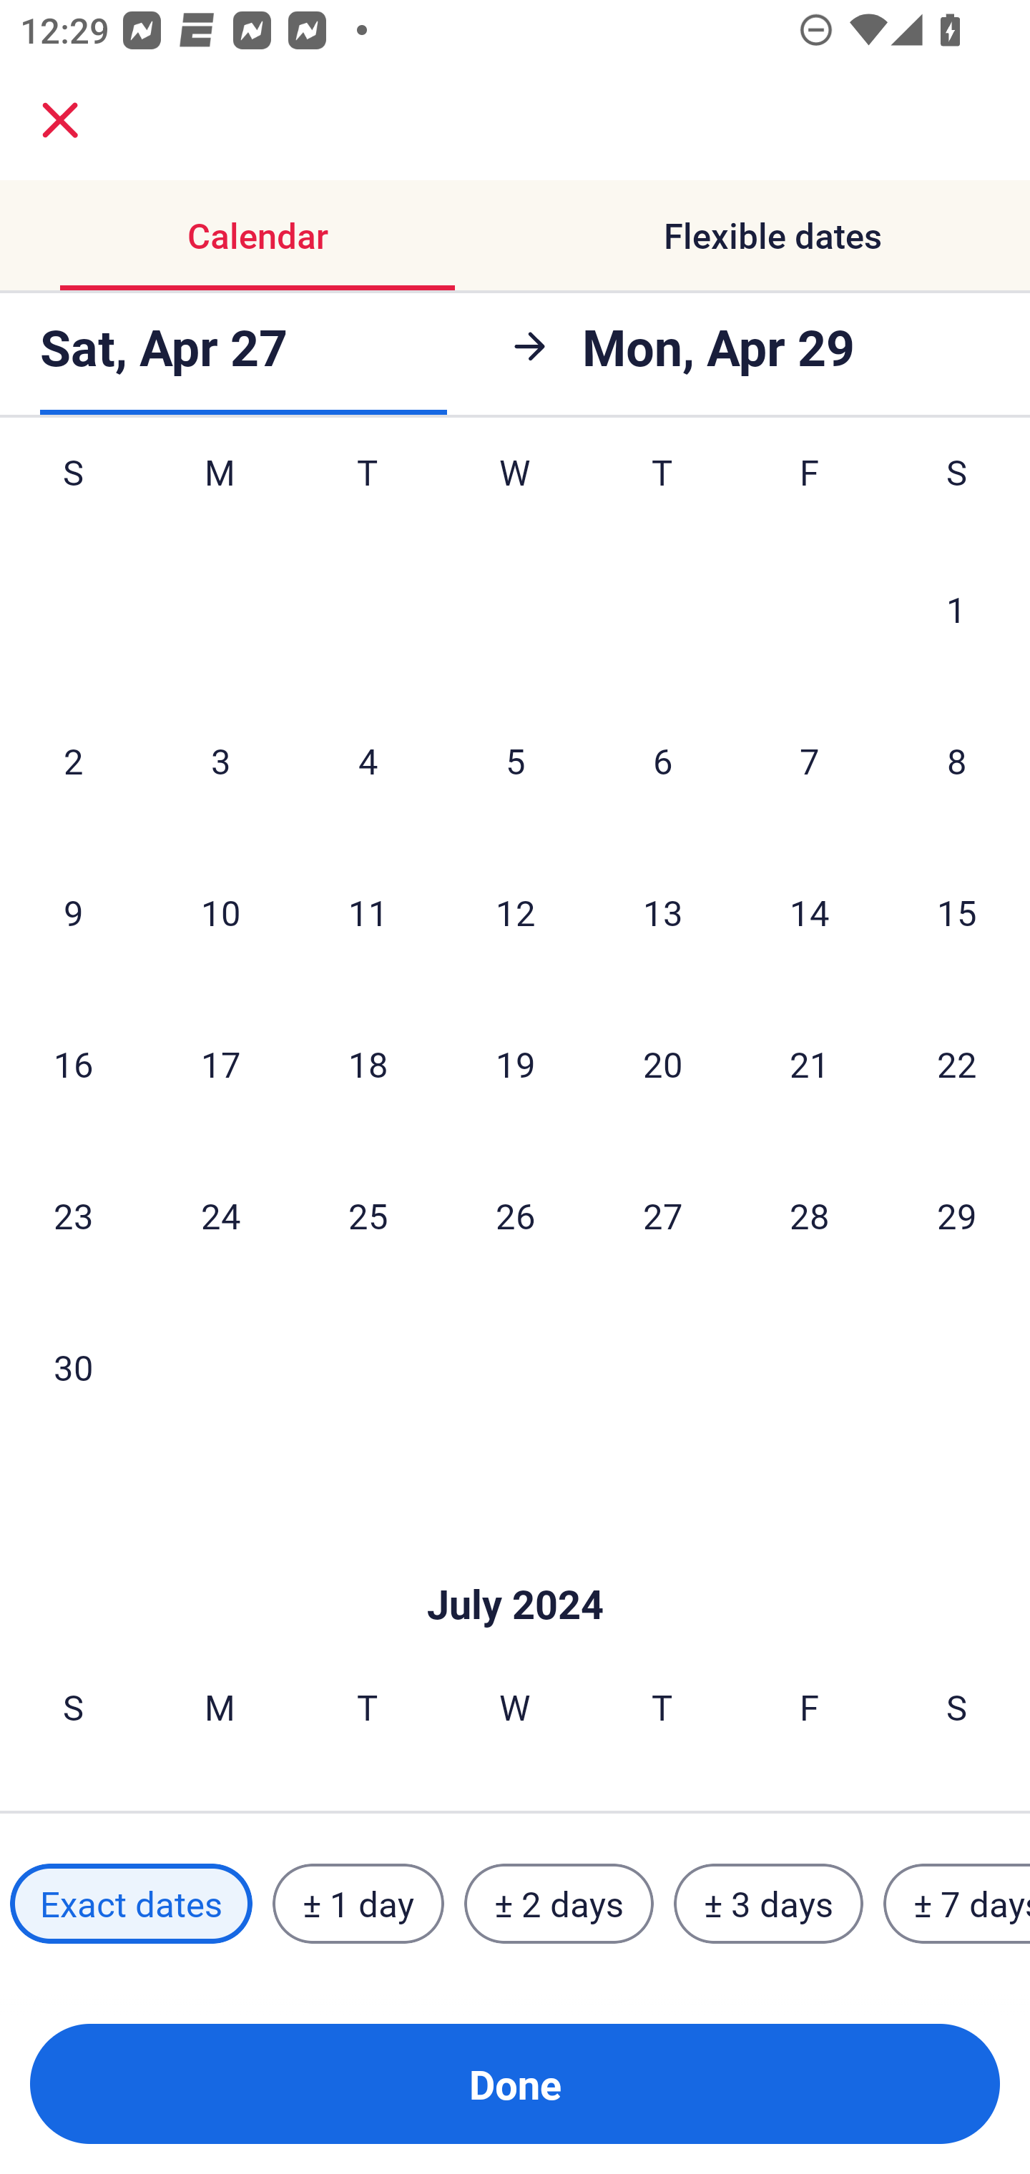  Describe the element at coordinates (515, 1064) in the screenshot. I see `19 Wednesday, June 19, 2024` at that location.